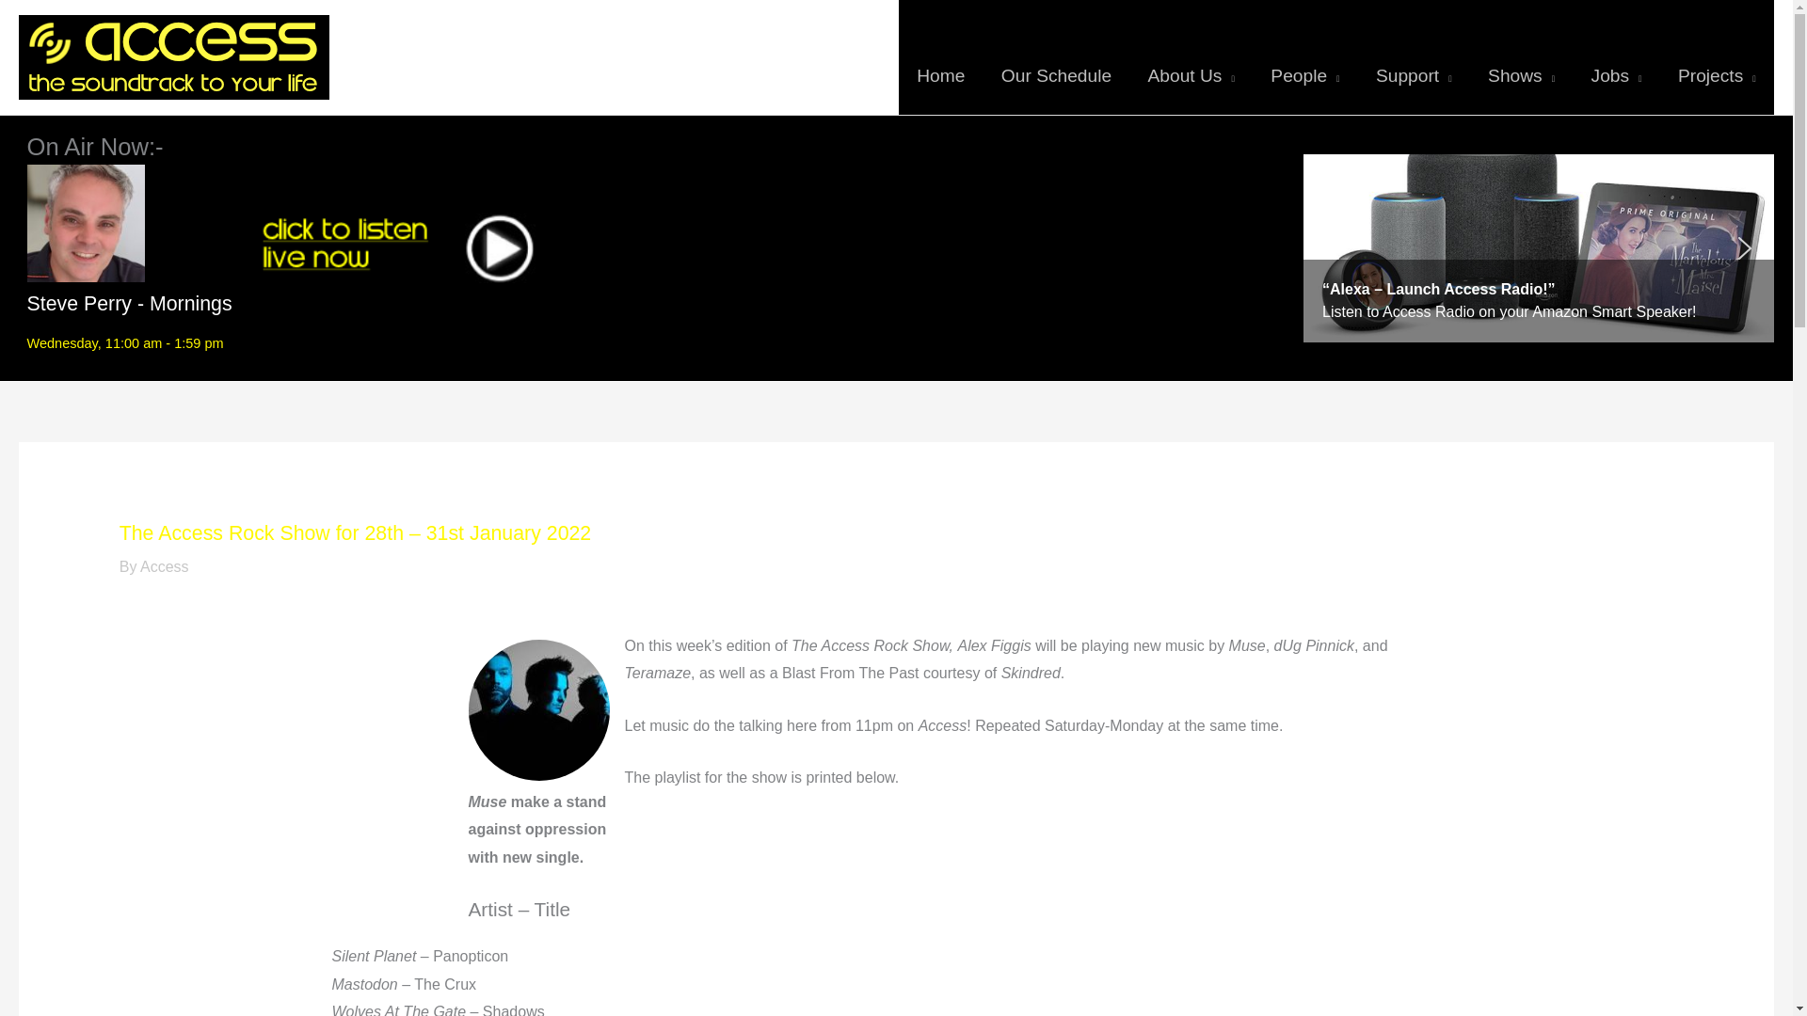 The image size is (1807, 1016). Describe the element at coordinates (1414, 57) in the screenshot. I see `Support` at that location.